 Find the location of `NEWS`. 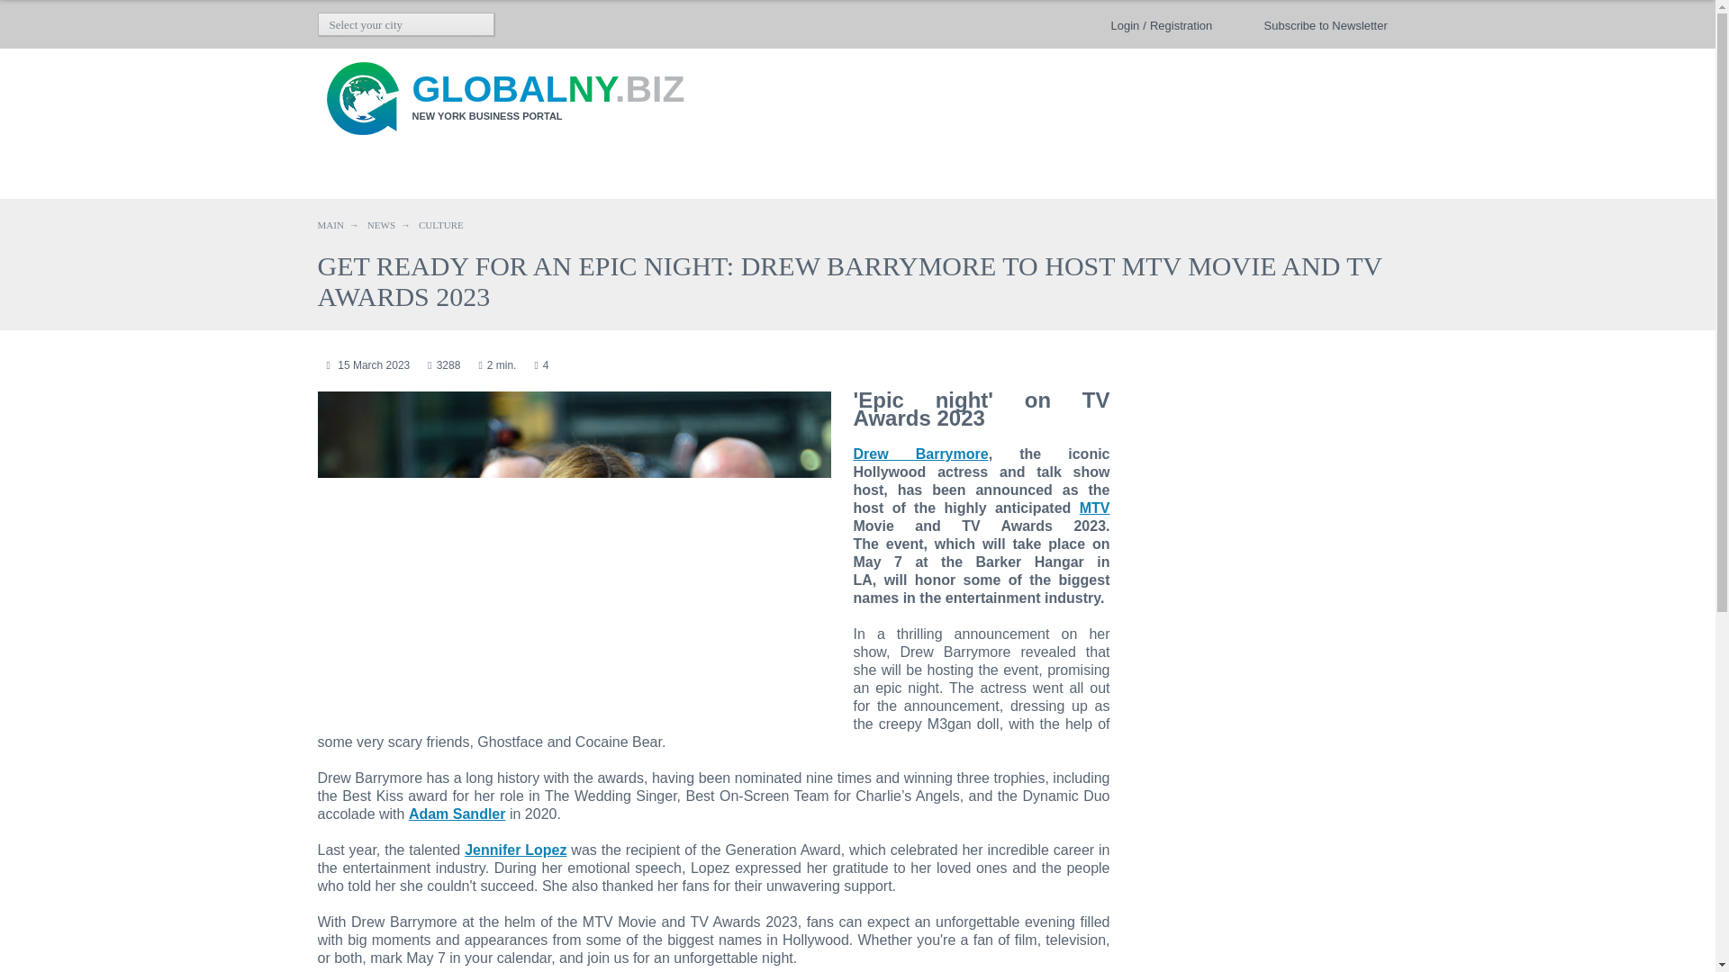

NEWS is located at coordinates (381, 225).